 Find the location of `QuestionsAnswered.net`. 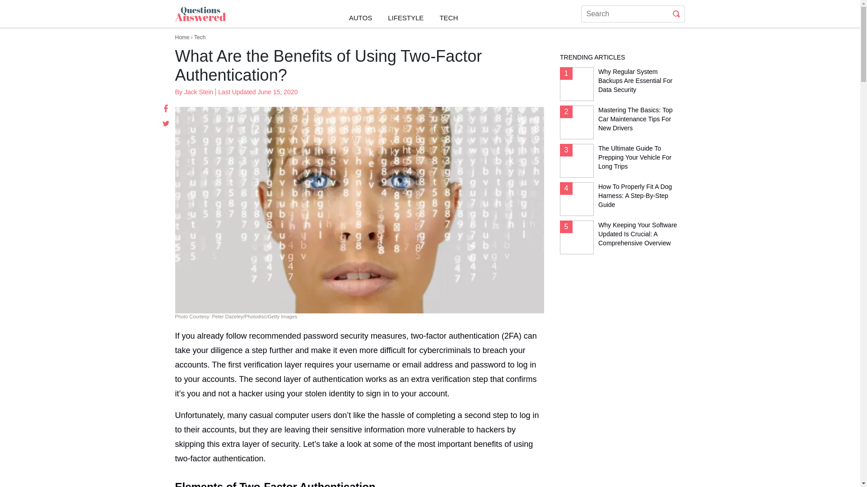

QuestionsAnswered.net is located at coordinates (218, 30).